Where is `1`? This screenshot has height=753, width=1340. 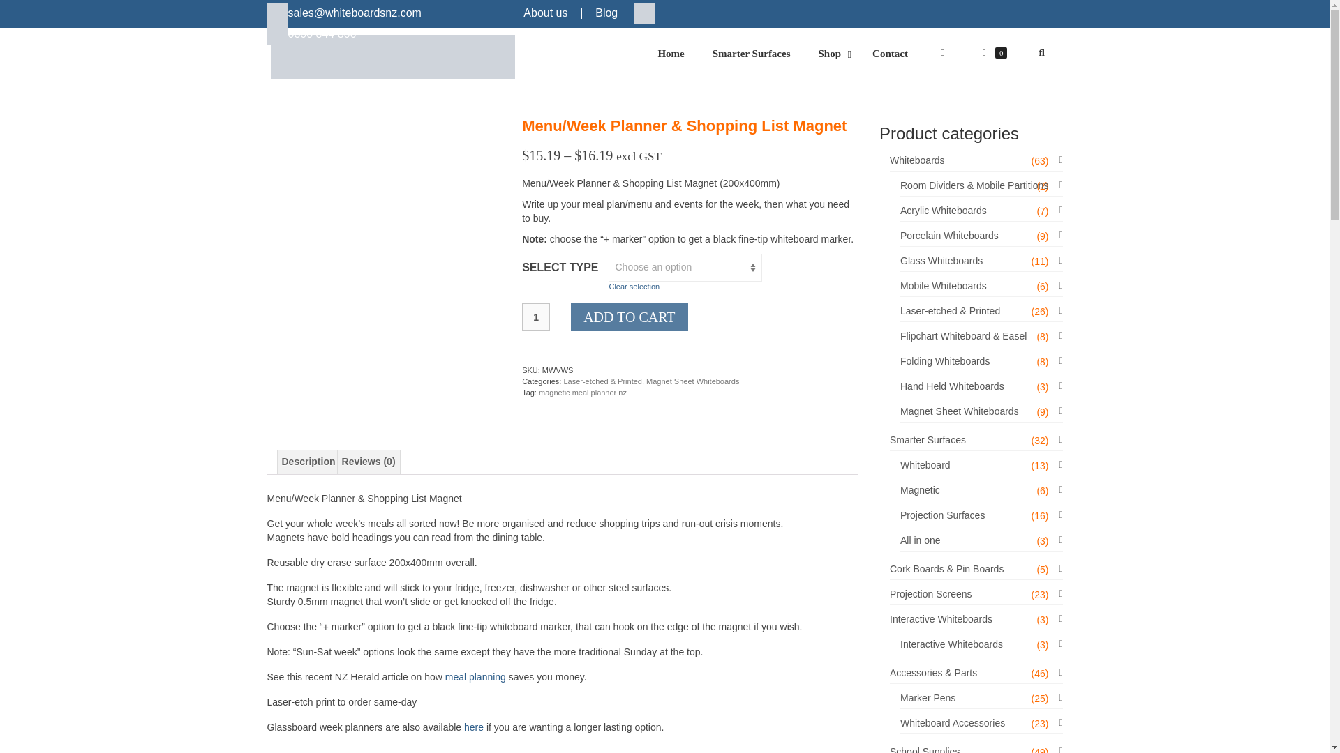 1 is located at coordinates (311, 33).